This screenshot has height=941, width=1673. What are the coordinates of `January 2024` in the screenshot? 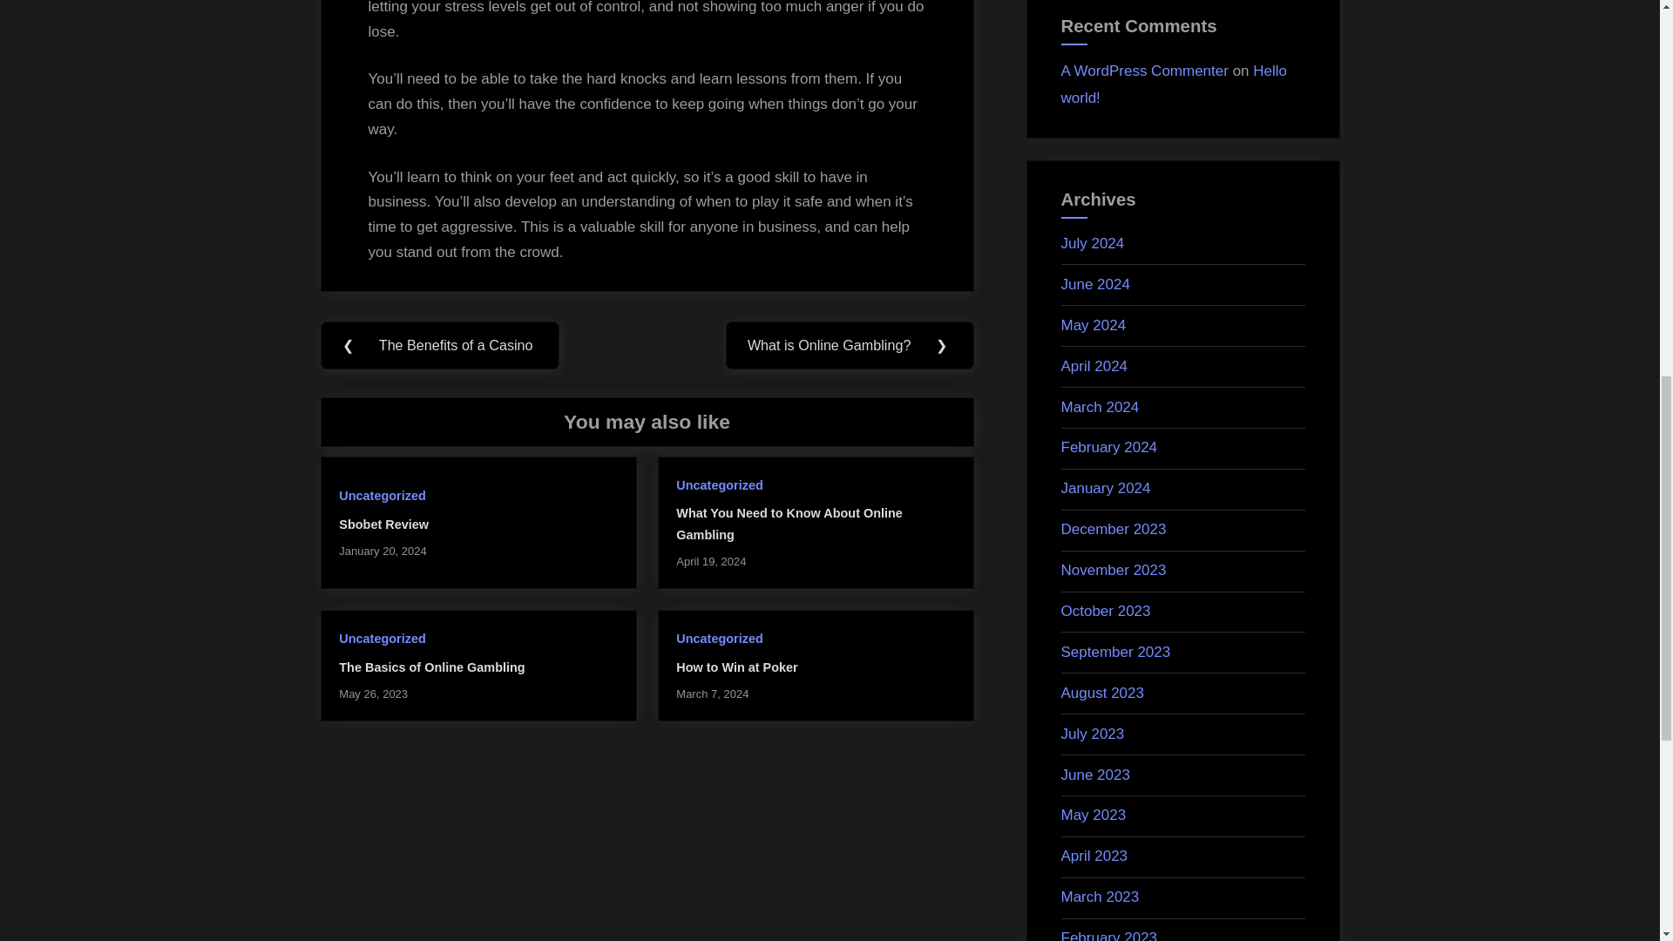 It's located at (1105, 488).